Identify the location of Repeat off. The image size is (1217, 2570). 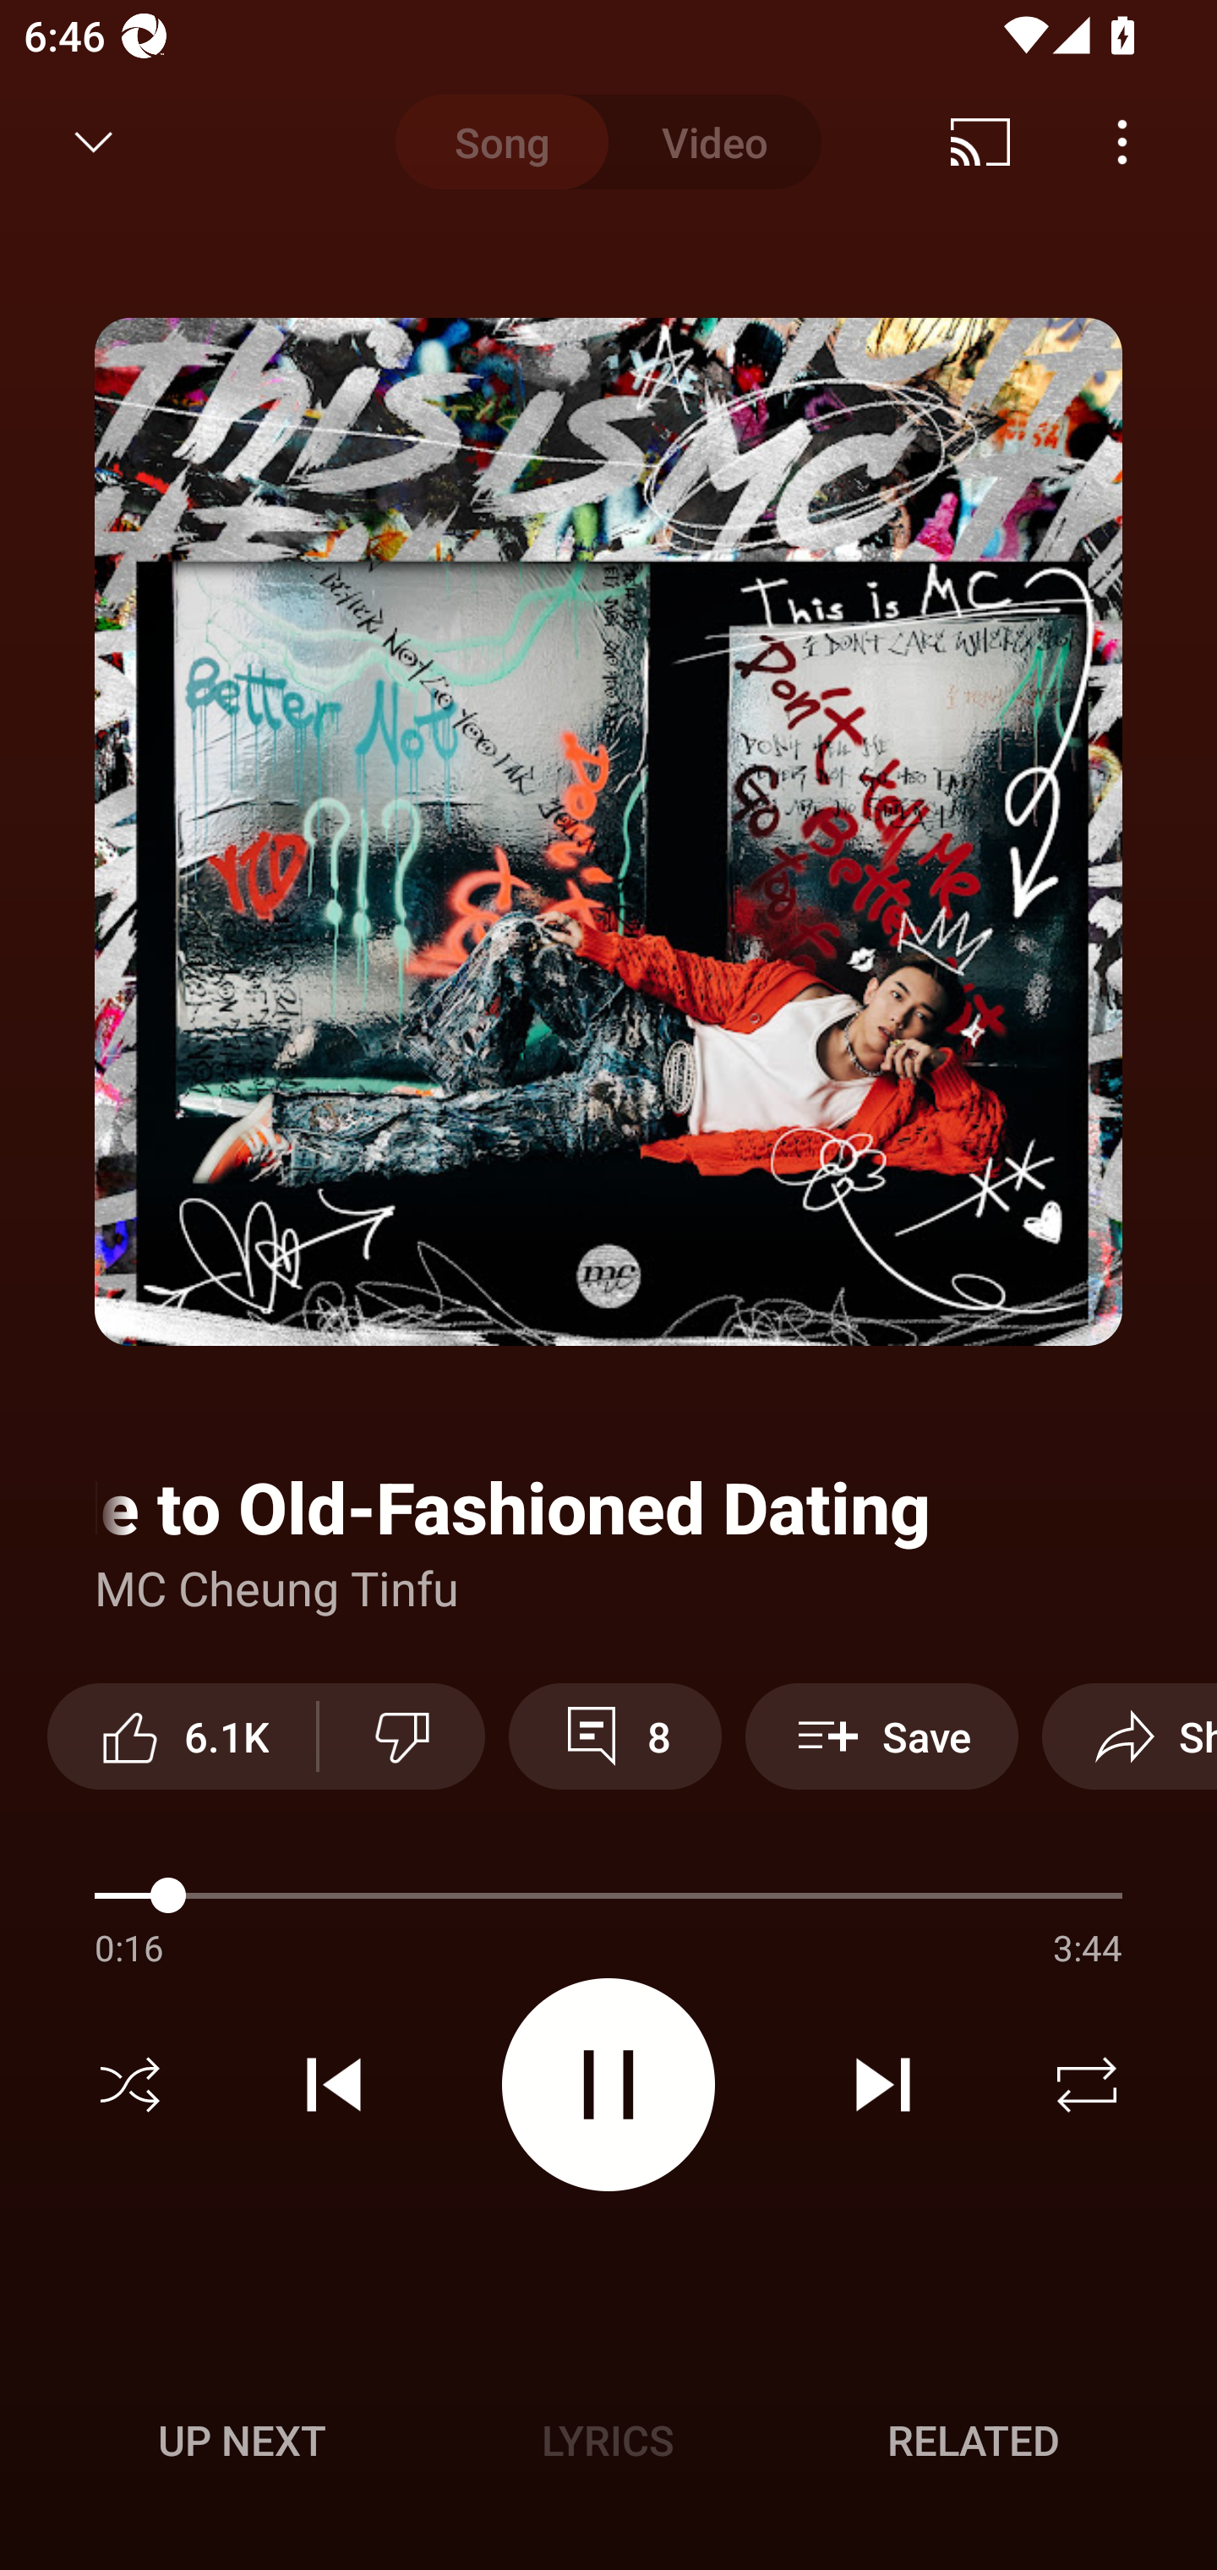
(1087, 2085).